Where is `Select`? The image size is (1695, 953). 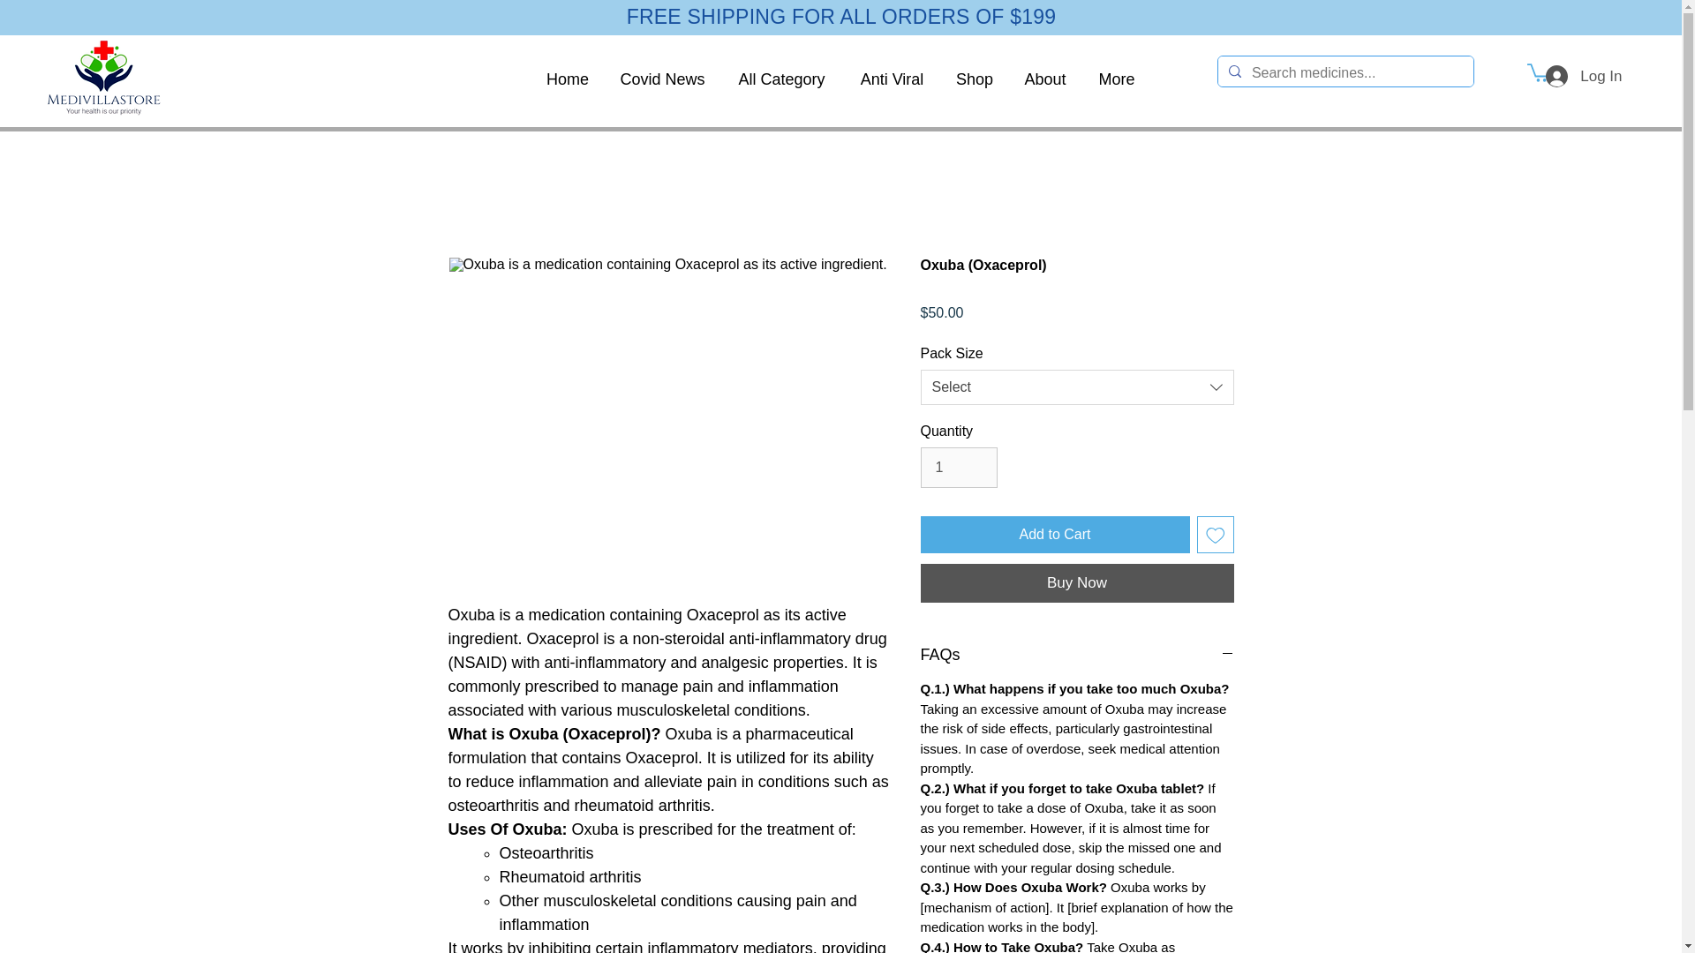 Select is located at coordinates (1077, 387).